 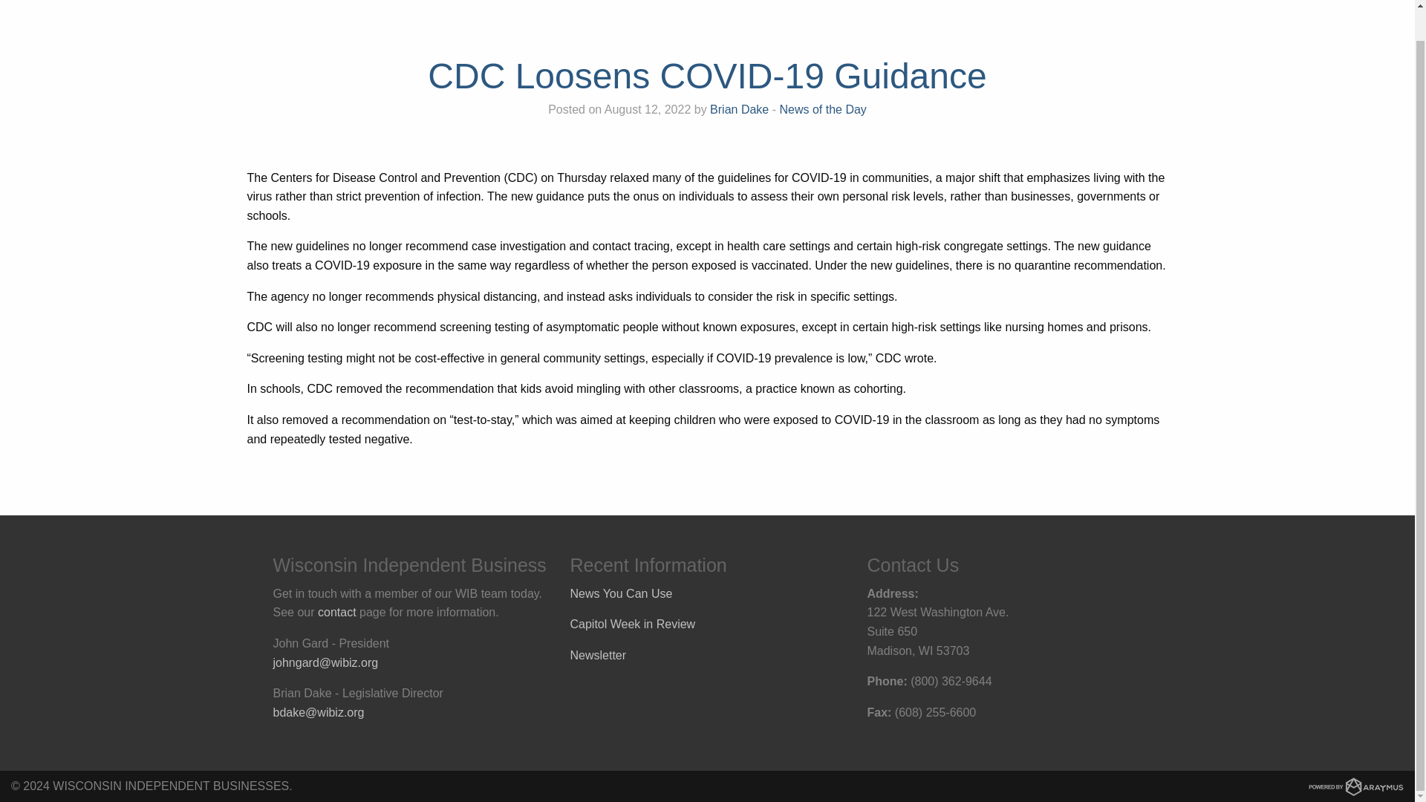 What do you see at coordinates (739, 109) in the screenshot?
I see `Posts by Brian Dake` at bounding box center [739, 109].